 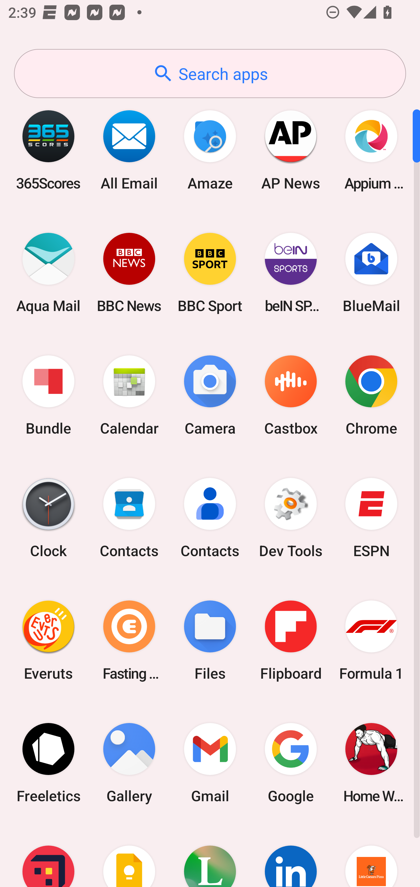 What do you see at coordinates (371, 150) in the screenshot?
I see `Appium Settings` at bounding box center [371, 150].